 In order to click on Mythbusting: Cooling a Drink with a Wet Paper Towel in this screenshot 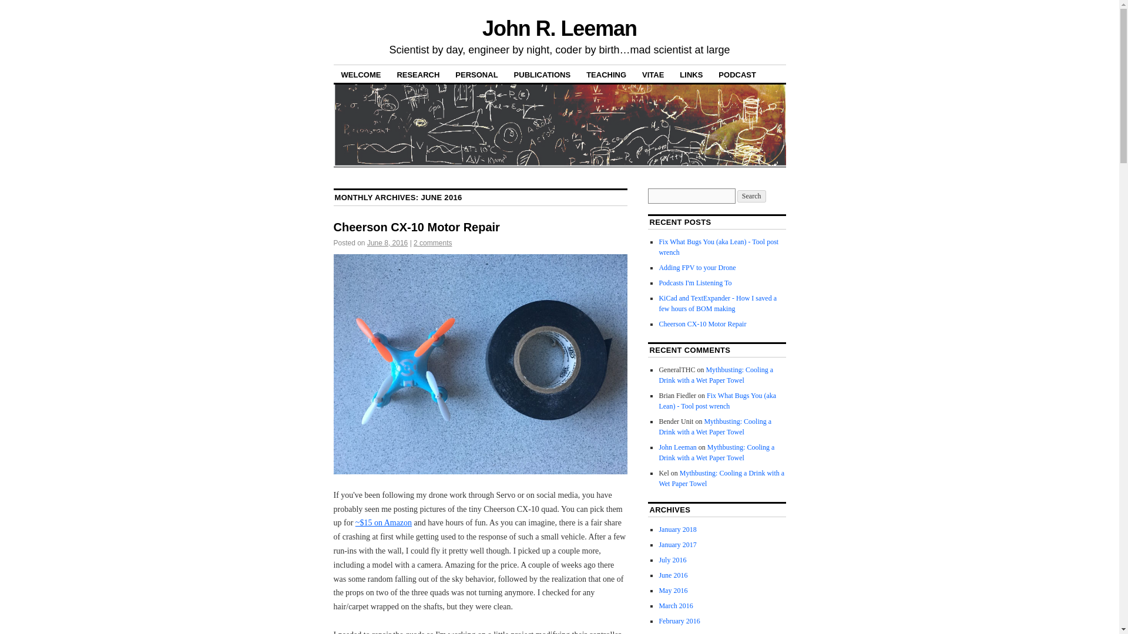, I will do `click(715, 426)`.